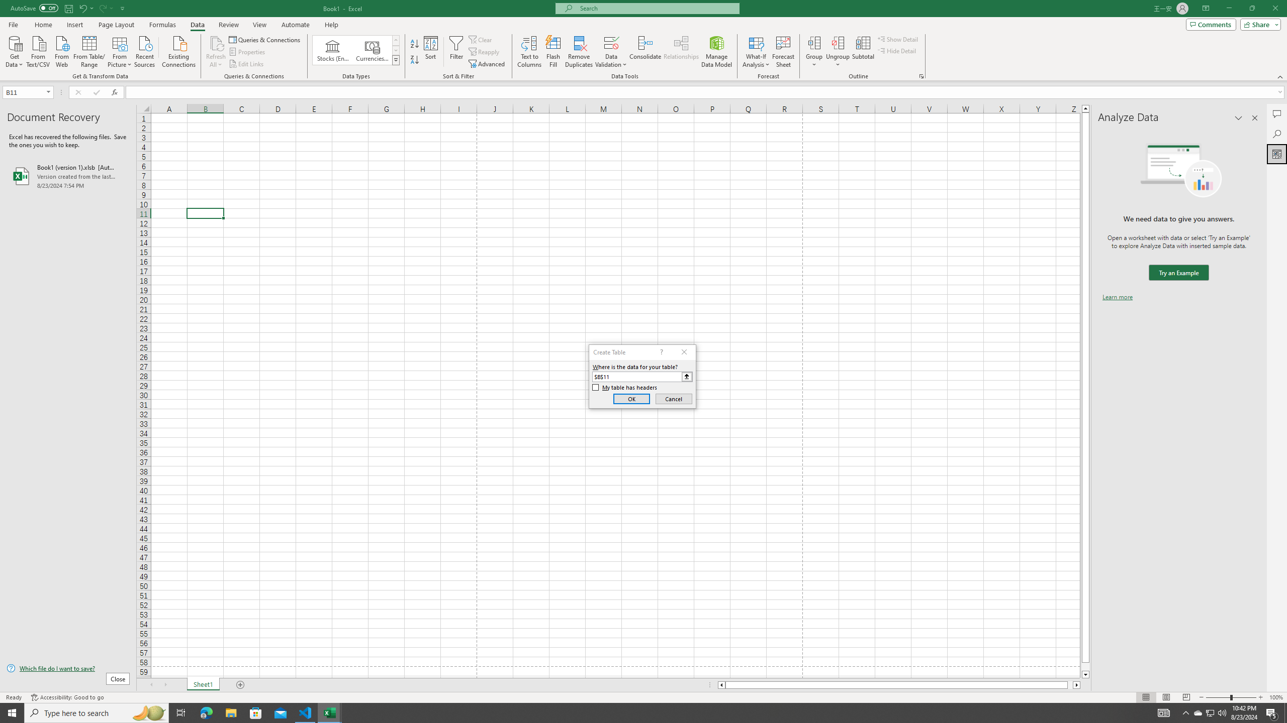 The height and width of the screenshot is (723, 1287). Describe the element at coordinates (165, 685) in the screenshot. I see `Scroll Right` at that location.